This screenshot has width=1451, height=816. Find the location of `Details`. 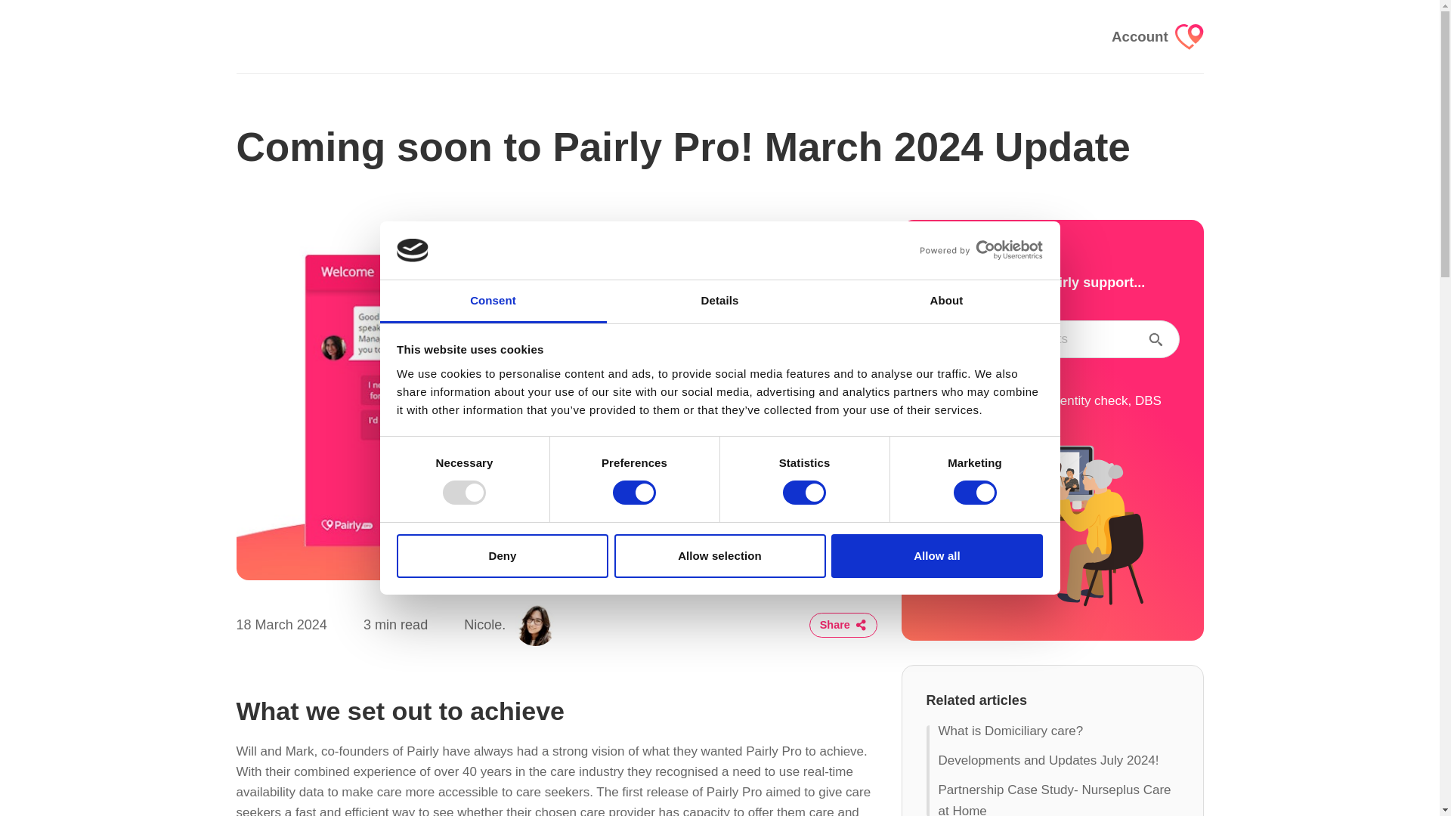

Details is located at coordinates (719, 301).